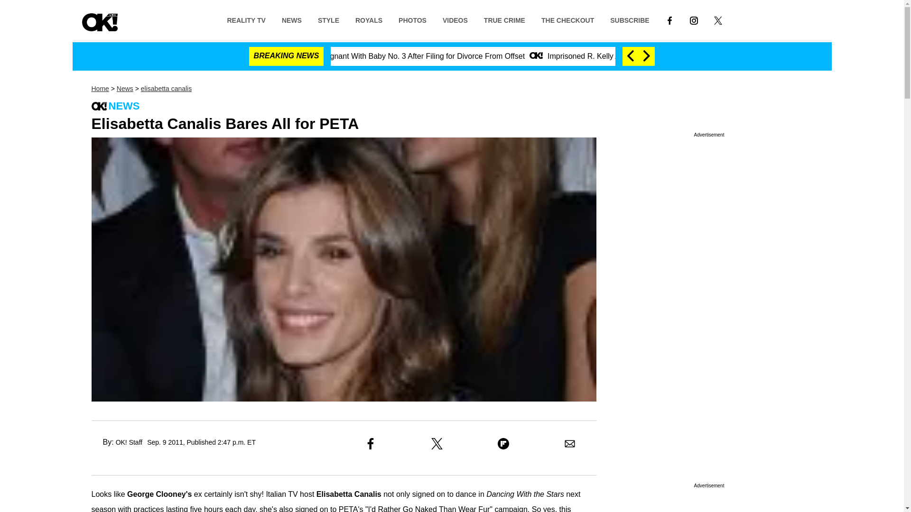 This screenshot has height=512, width=911. I want to click on SUBSCRIBE, so click(629, 19).